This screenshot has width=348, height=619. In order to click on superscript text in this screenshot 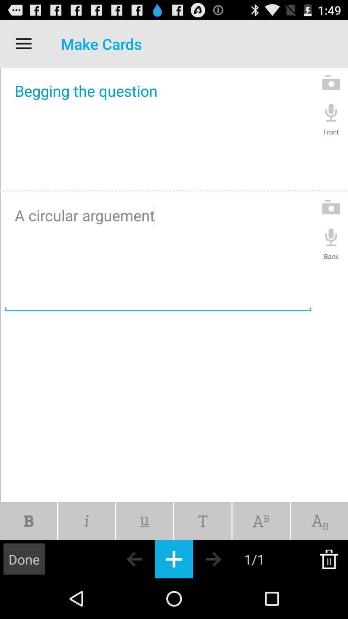, I will do `click(261, 521)`.